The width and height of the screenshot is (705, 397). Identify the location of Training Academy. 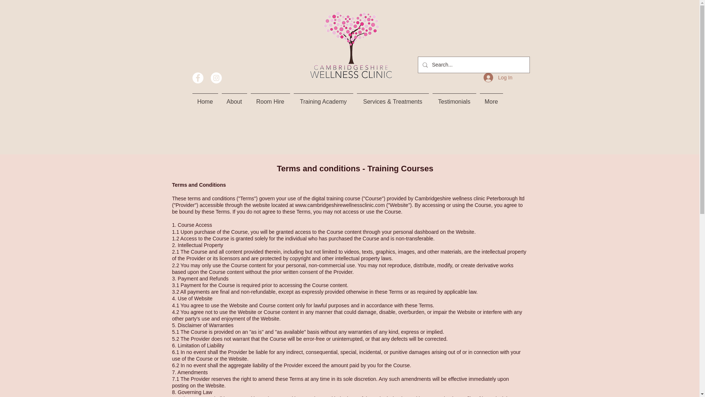
(323, 98).